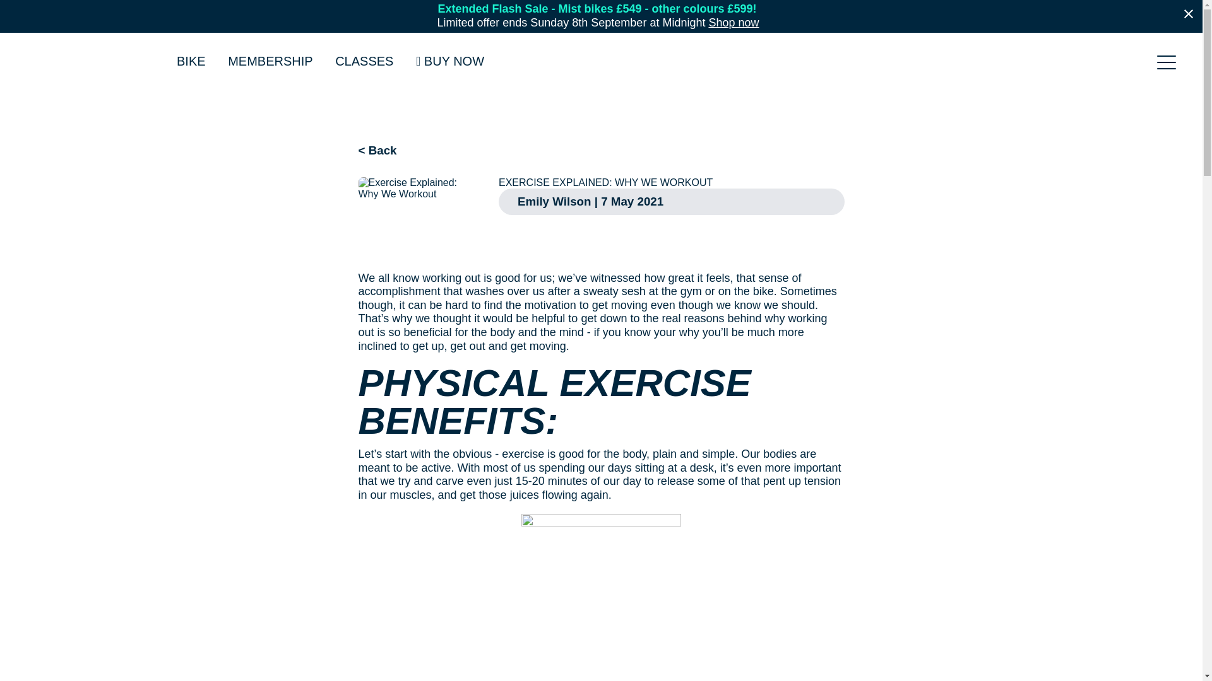  Describe the element at coordinates (270, 61) in the screenshot. I see `MEMBERSHIP` at that location.